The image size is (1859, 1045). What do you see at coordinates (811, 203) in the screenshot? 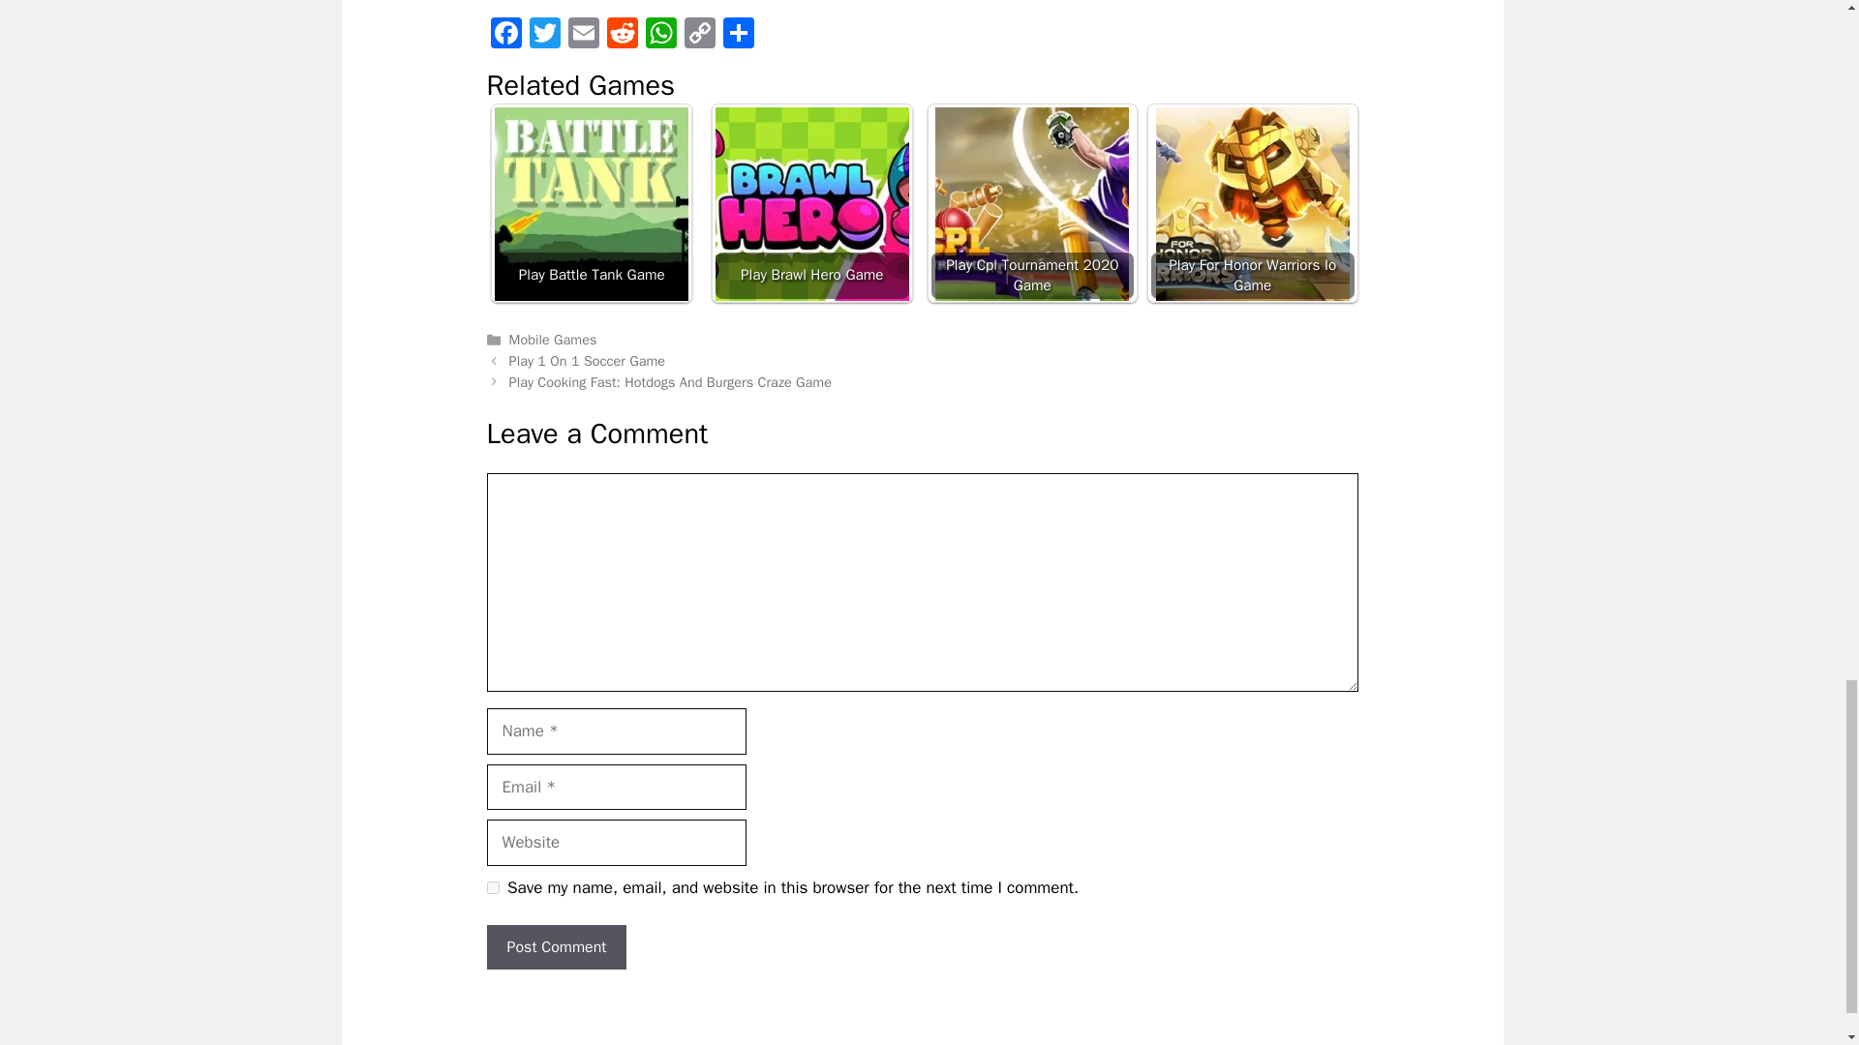
I see `Play Brawl Hero Game` at bounding box center [811, 203].